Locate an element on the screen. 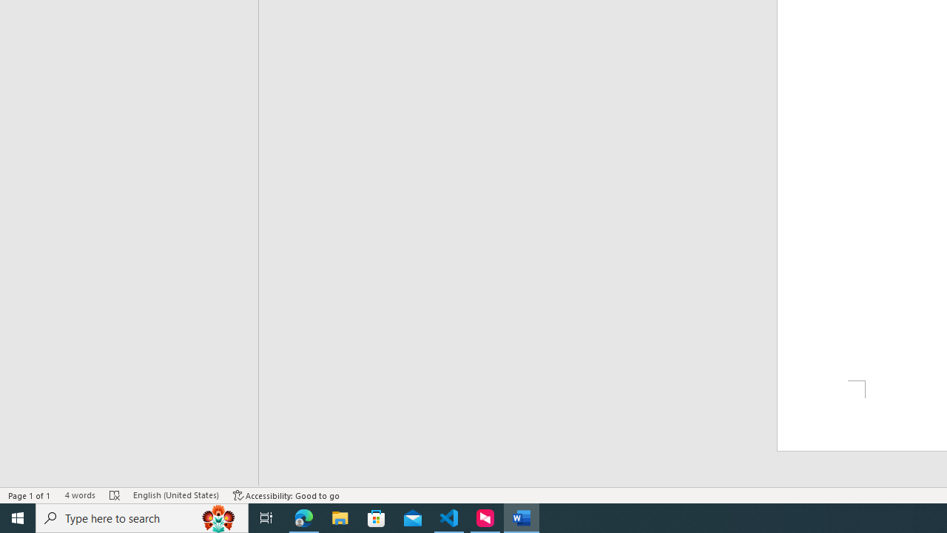  Page Number Page 1 of 1 is located at coordinates (30, 495).